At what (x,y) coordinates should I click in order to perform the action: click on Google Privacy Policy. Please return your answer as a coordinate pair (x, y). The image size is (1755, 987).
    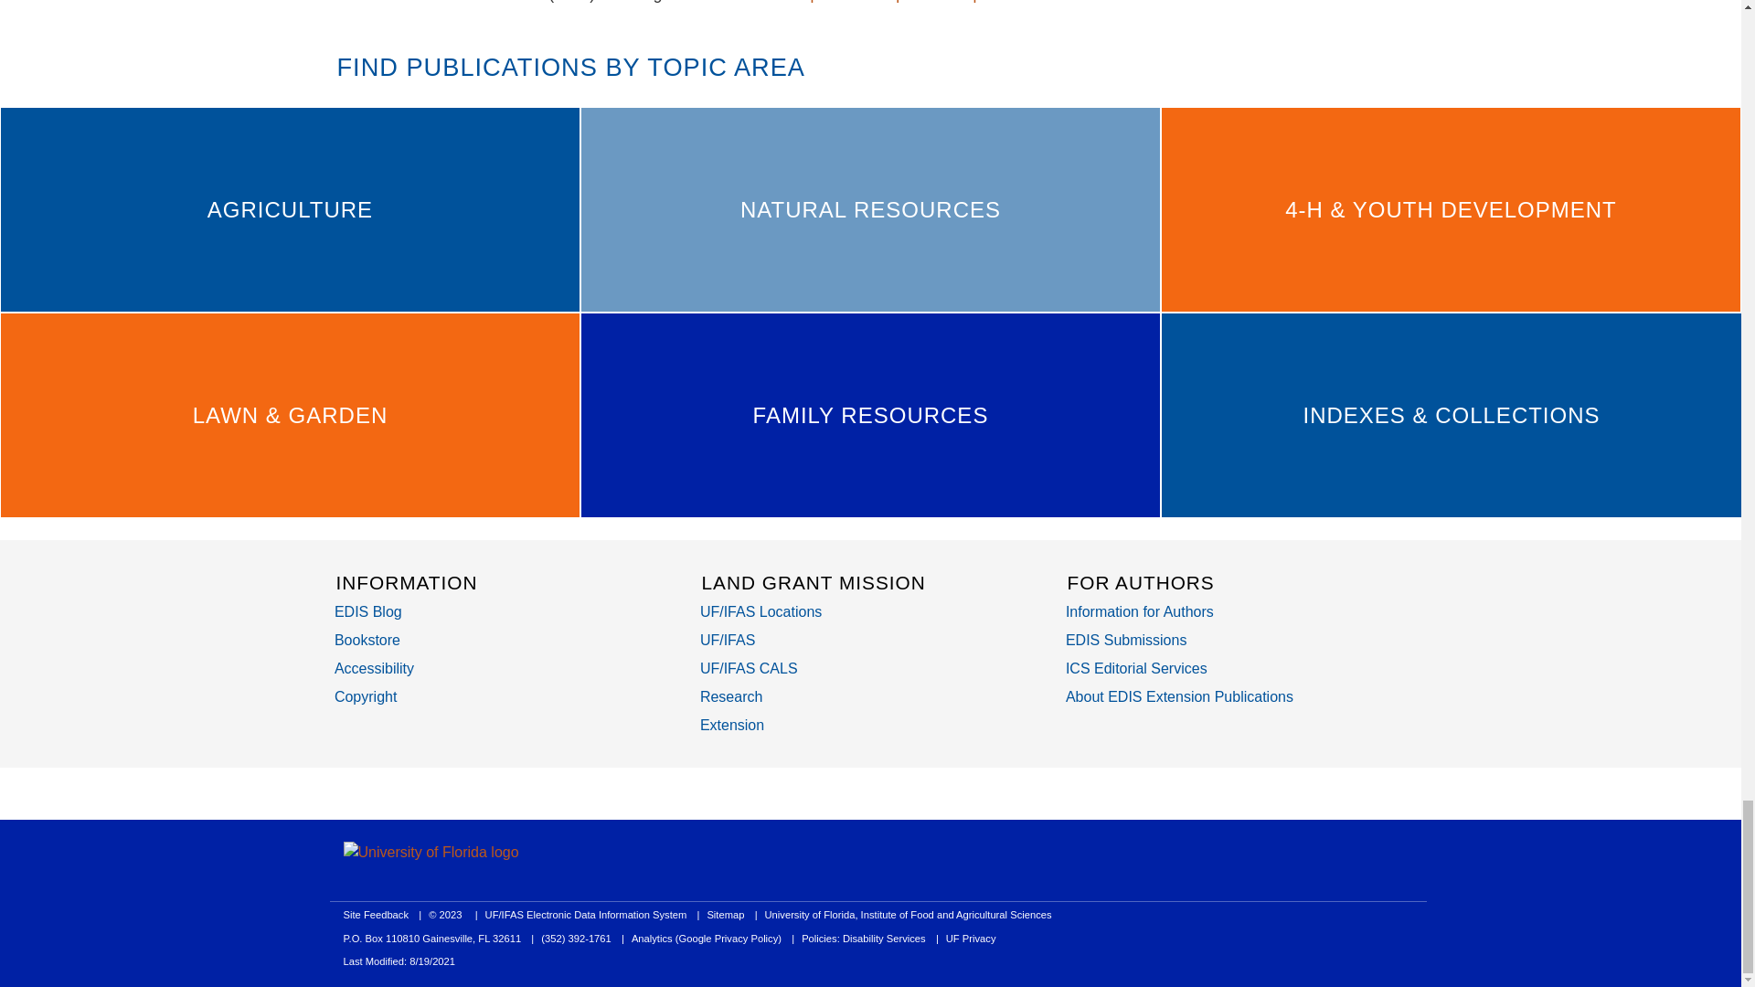
    Looking at the image, I should click on (728, 938).